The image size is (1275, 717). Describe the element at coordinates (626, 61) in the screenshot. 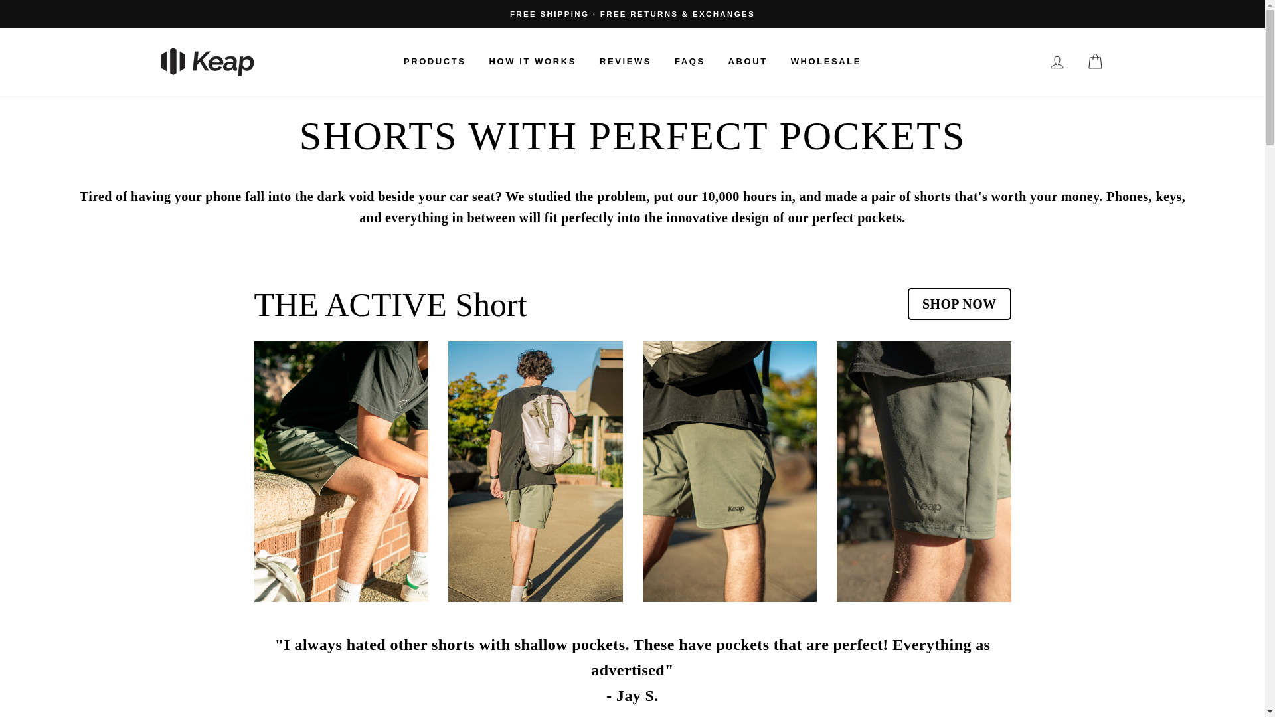

I see `REVIEWS` at that location.